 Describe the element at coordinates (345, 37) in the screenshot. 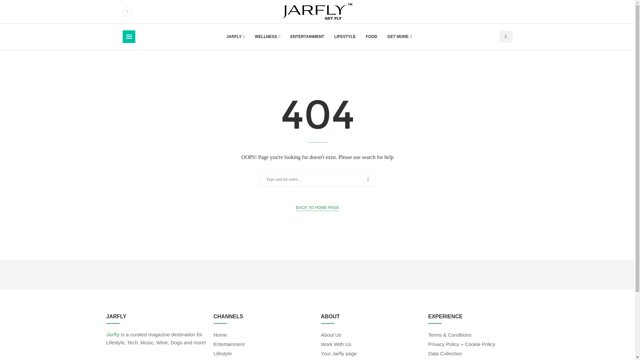

I see `LIFESTYLE` at that location.